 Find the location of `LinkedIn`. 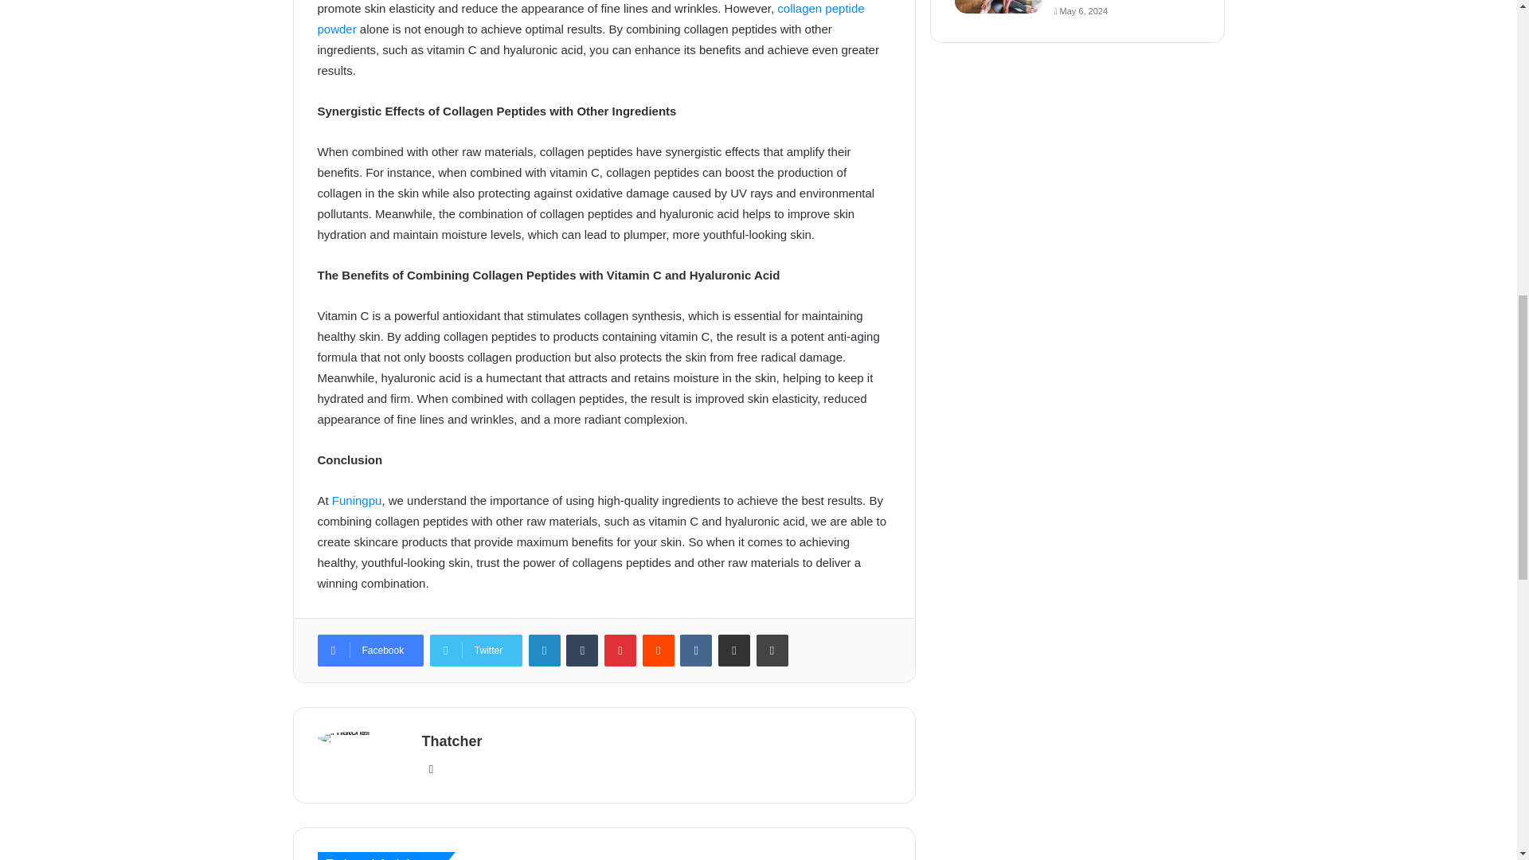

LinkedIn is located at coordinates (545, 651).